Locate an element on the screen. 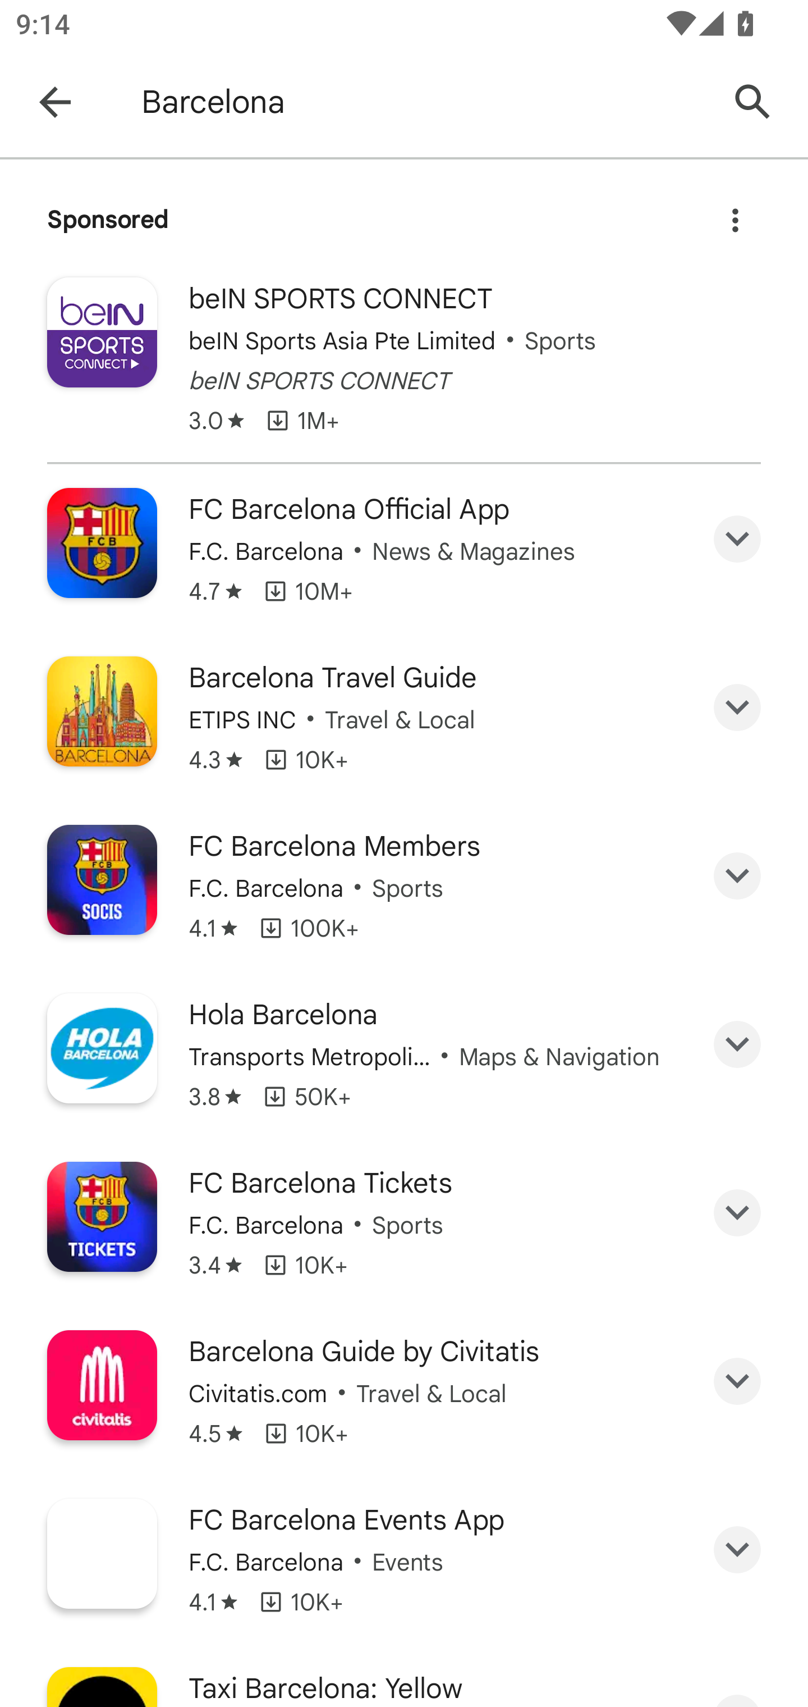  Expand content for Hola Barcelona is located at coordinates (737, 1043).